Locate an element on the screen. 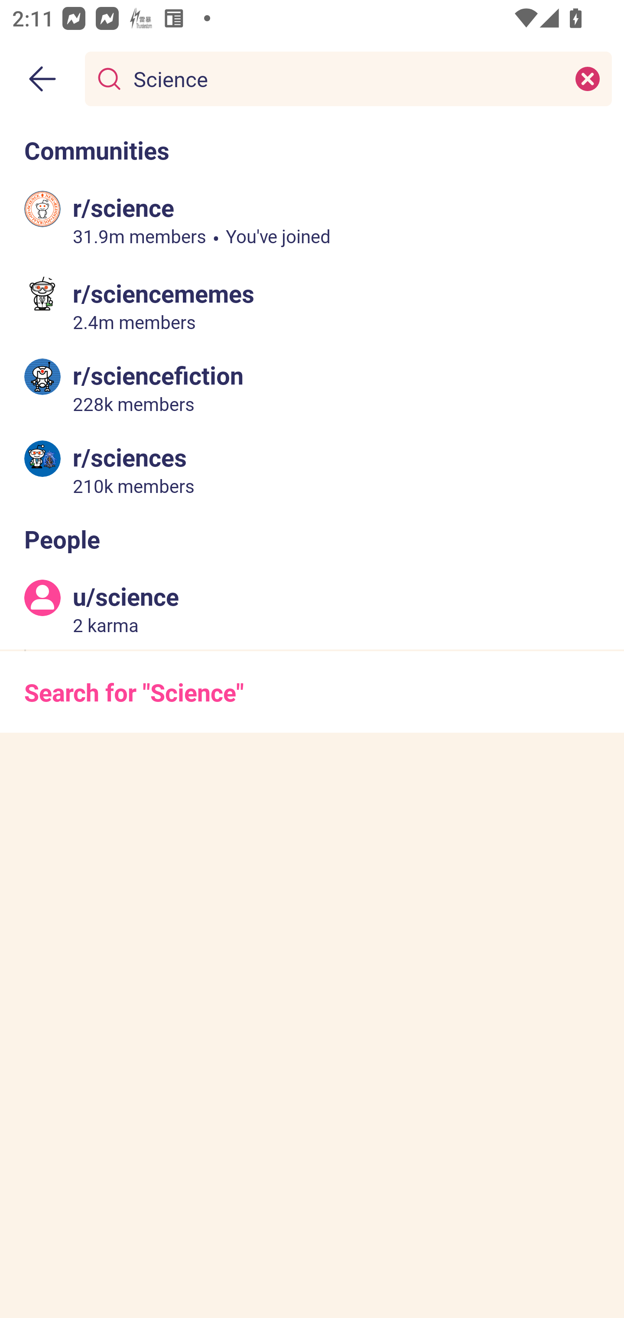 Image resolution: width=624 pixels, height=1318 pixels. Clear search is located at coordinates (588, 78).